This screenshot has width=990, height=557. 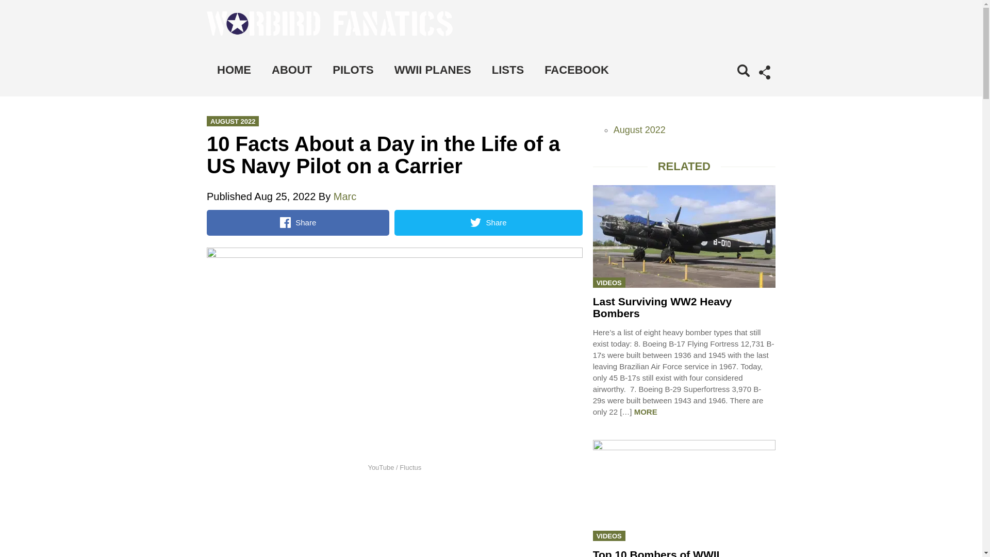 What do you see at coordinates (298, 223) in the screenshot?
I see `Share` at bounding box center [298, 223].